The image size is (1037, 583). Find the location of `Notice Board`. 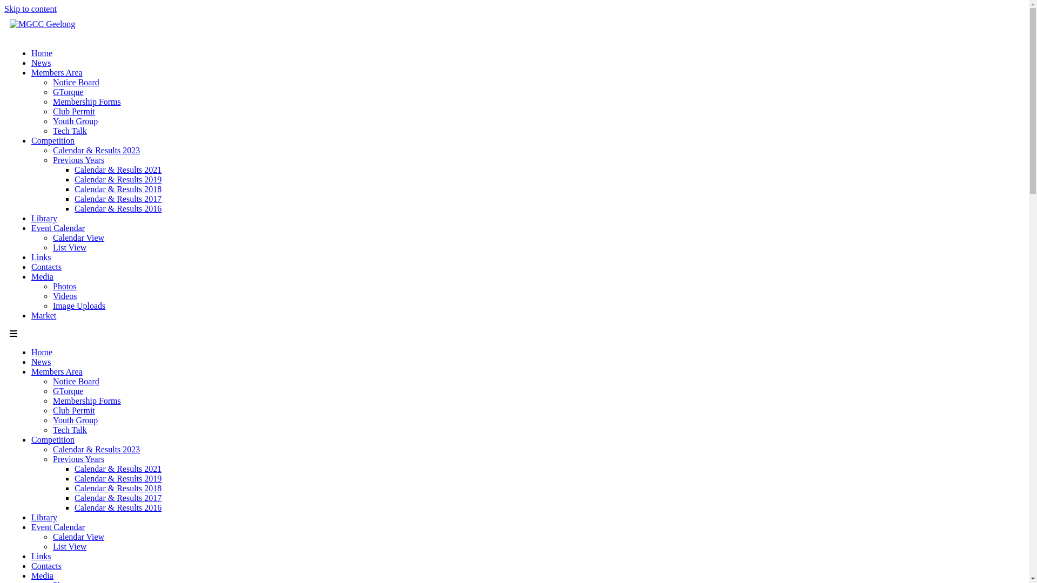

Notice Board is located at coordinates (76, 381).